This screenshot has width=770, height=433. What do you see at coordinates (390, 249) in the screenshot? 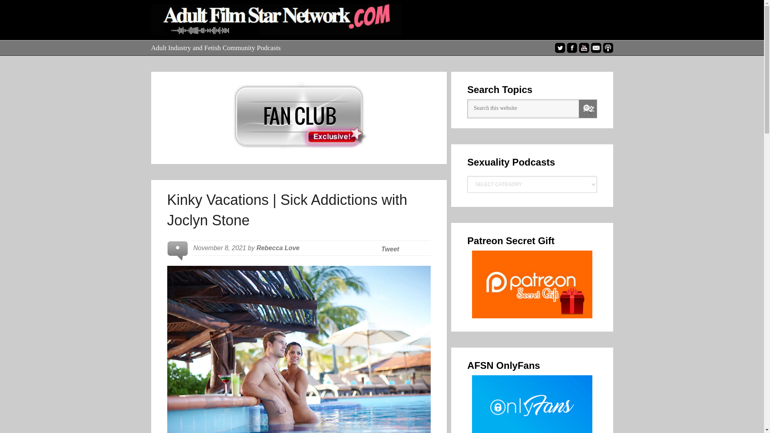
I see `Tweet` at bounding box center [390, 249].